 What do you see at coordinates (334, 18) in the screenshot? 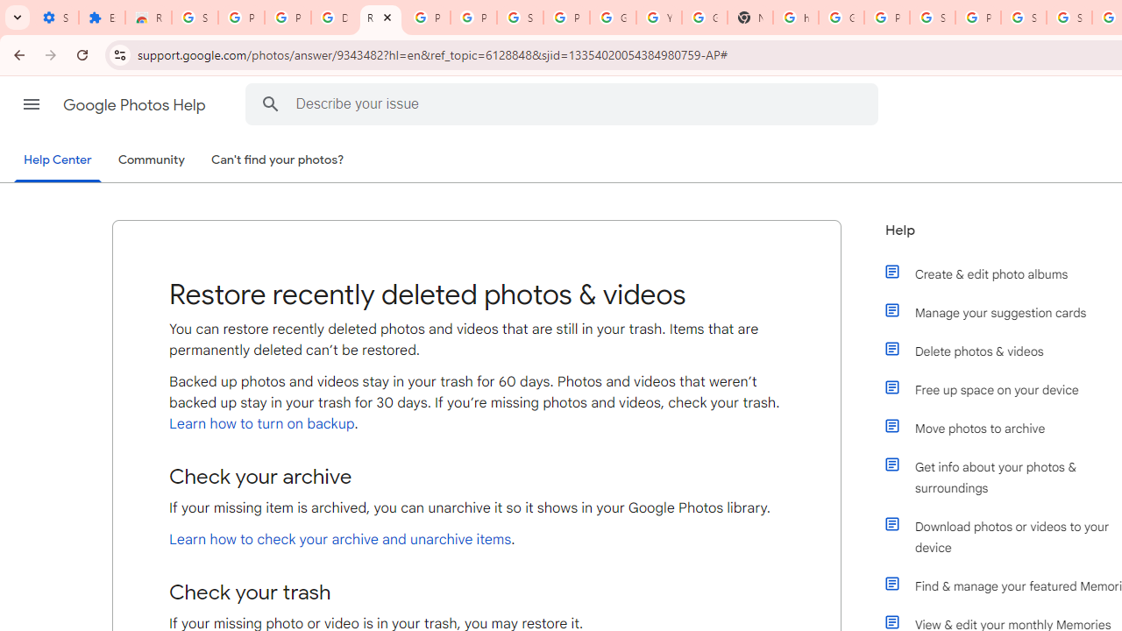
I see `Delete photos & videos - Computer - Google Photos Help` at bounding box center [334, 18].